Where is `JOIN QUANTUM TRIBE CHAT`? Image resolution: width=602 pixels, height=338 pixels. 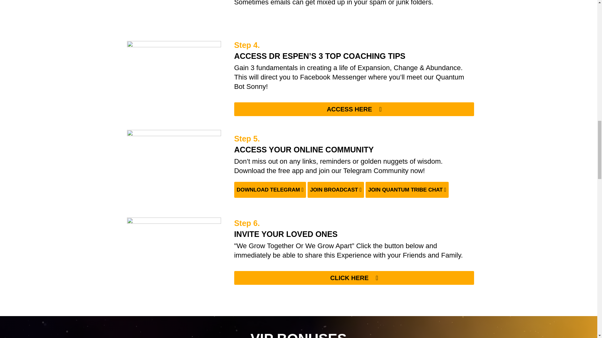
JOIN QUANTUM TRIBE CHAT is located at coordinates (407, 190).